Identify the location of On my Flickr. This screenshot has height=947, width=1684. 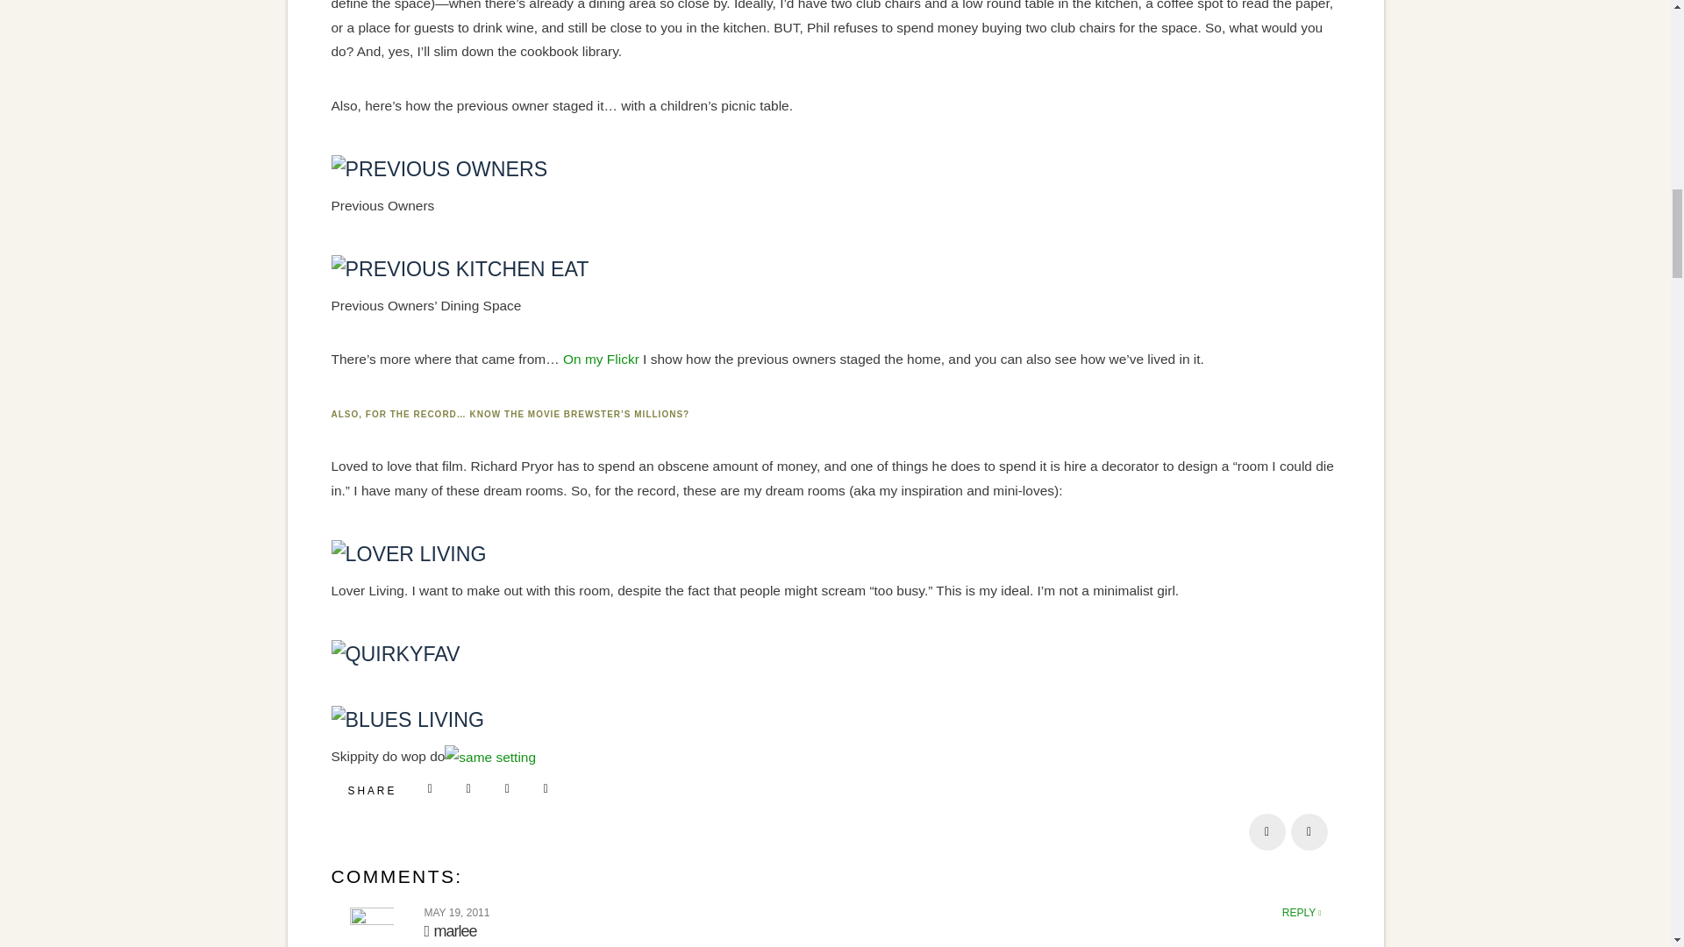
(601, 358).